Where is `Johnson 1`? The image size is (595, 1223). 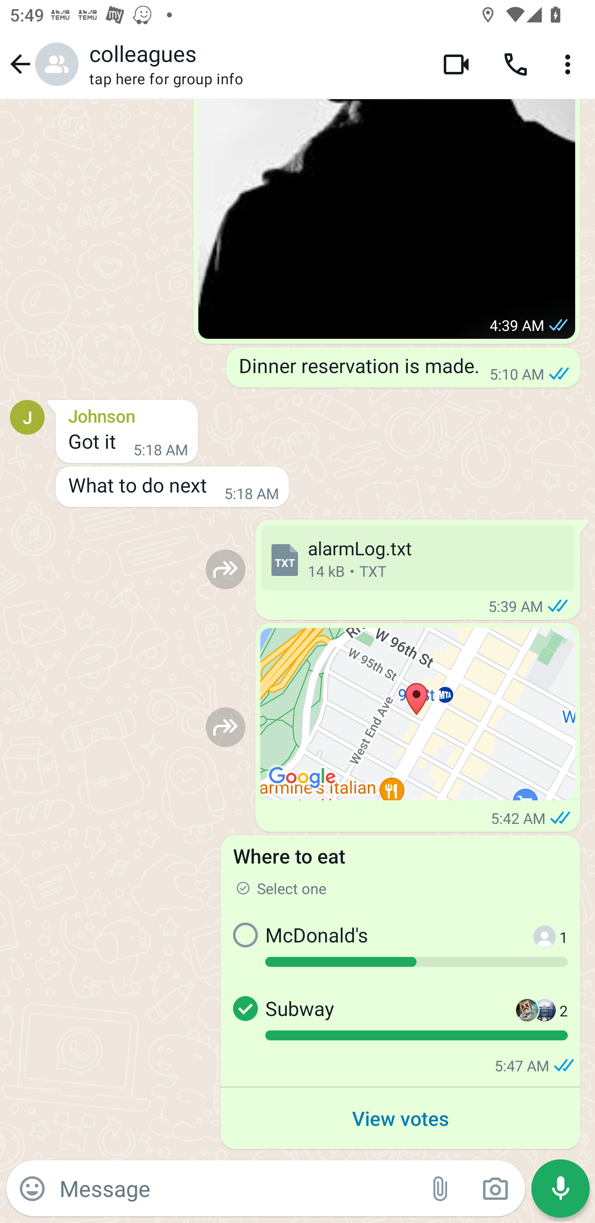
Johnson 1 is located at coordinates (538, 946).